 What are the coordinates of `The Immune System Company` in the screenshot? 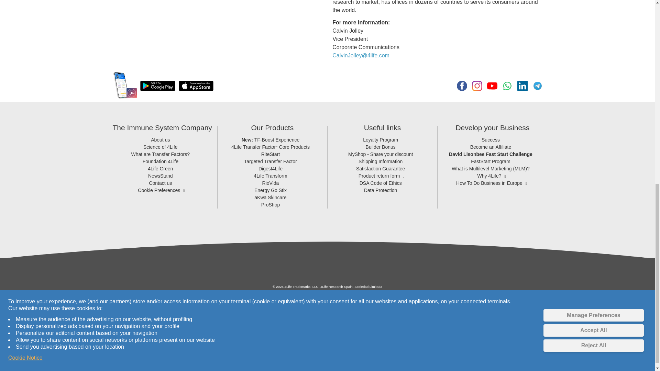 It's located at (162, 128).